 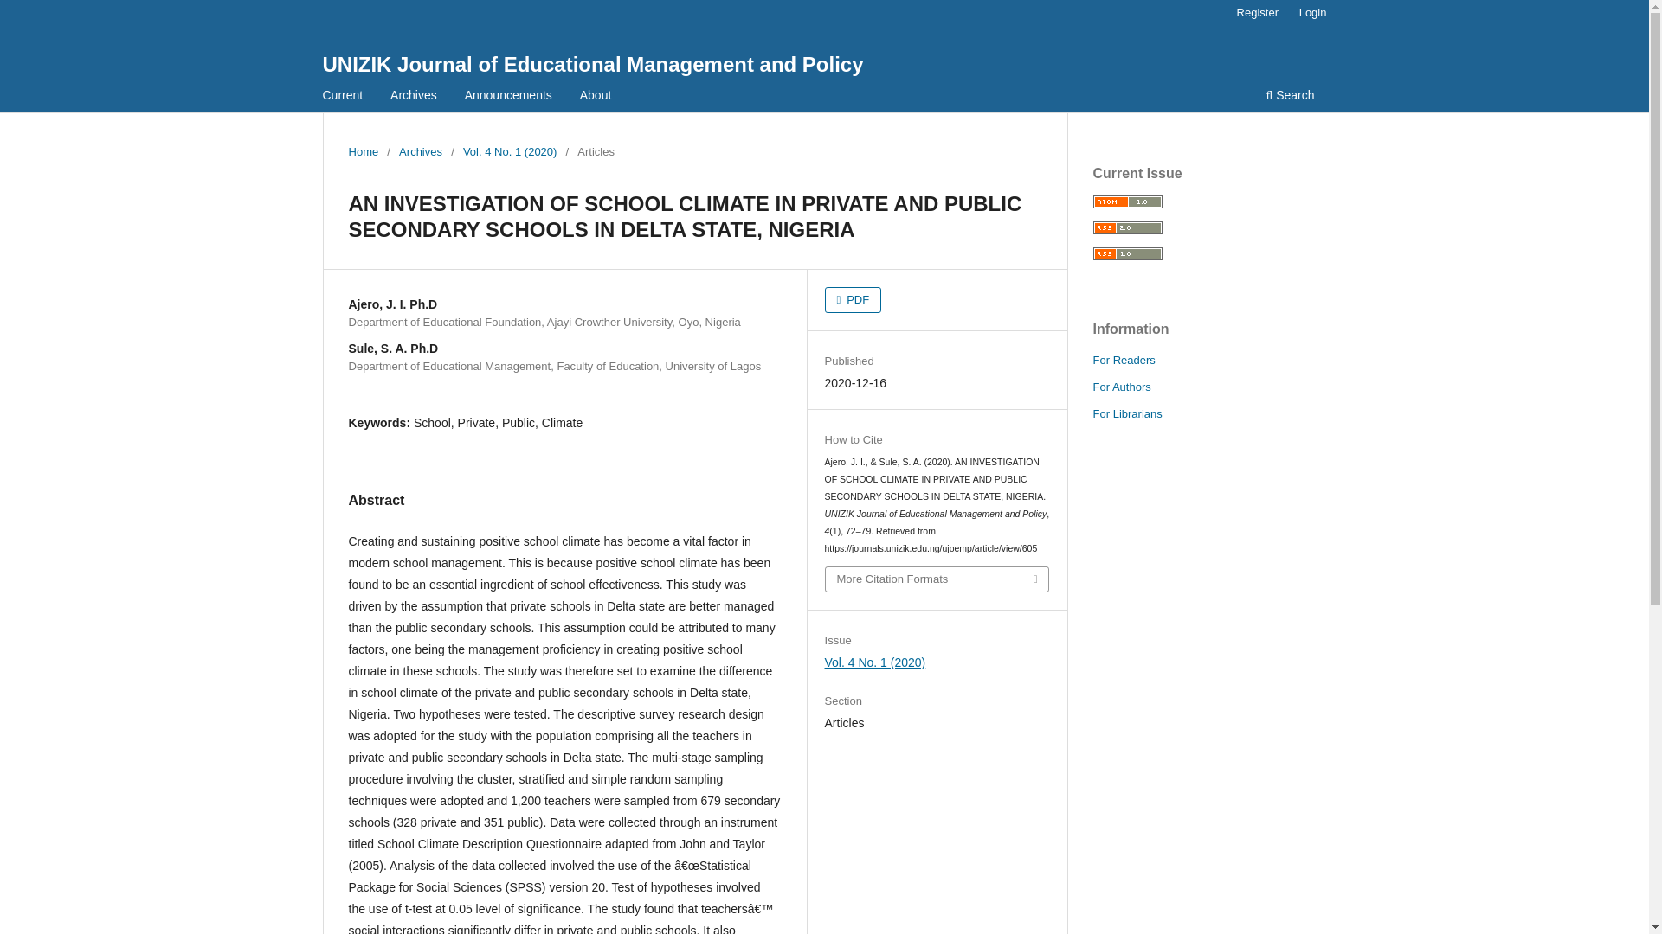 What do you see at coordinates (592, 64) in the screenshot?
I see `UNIZIK Journal of Educational Management and Policy` at bounding box center [592, 64].